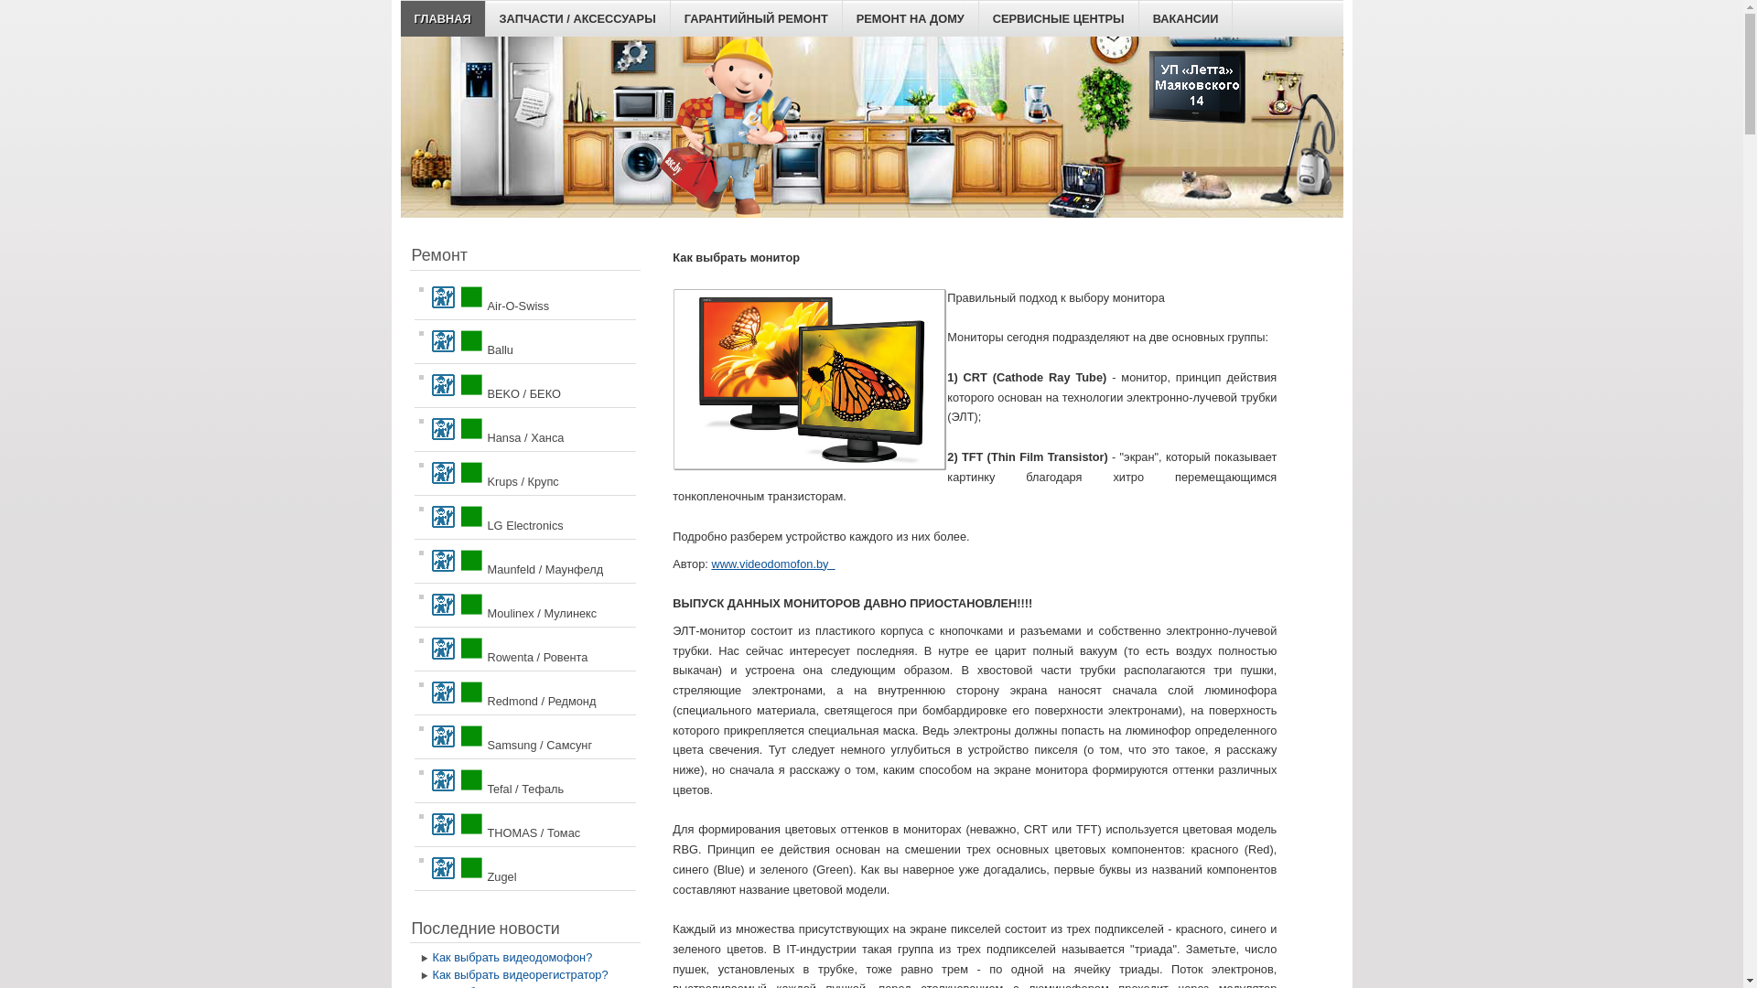 This screenshot has height=988, width=1757. What do you see at coordinates (525, 298) in the screenshot?
I see `Air-O-Swiss` at bounding box center [525, 298].